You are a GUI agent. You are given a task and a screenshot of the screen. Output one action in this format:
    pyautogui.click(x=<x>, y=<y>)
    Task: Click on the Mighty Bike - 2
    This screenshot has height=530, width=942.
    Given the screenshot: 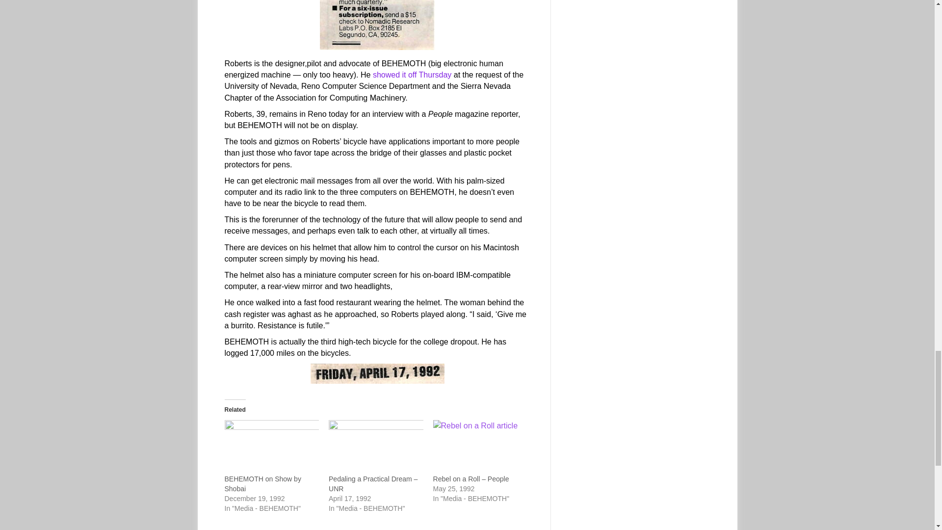 What is the action you would take?
    pyautogui.click(x=378, y=25)
    